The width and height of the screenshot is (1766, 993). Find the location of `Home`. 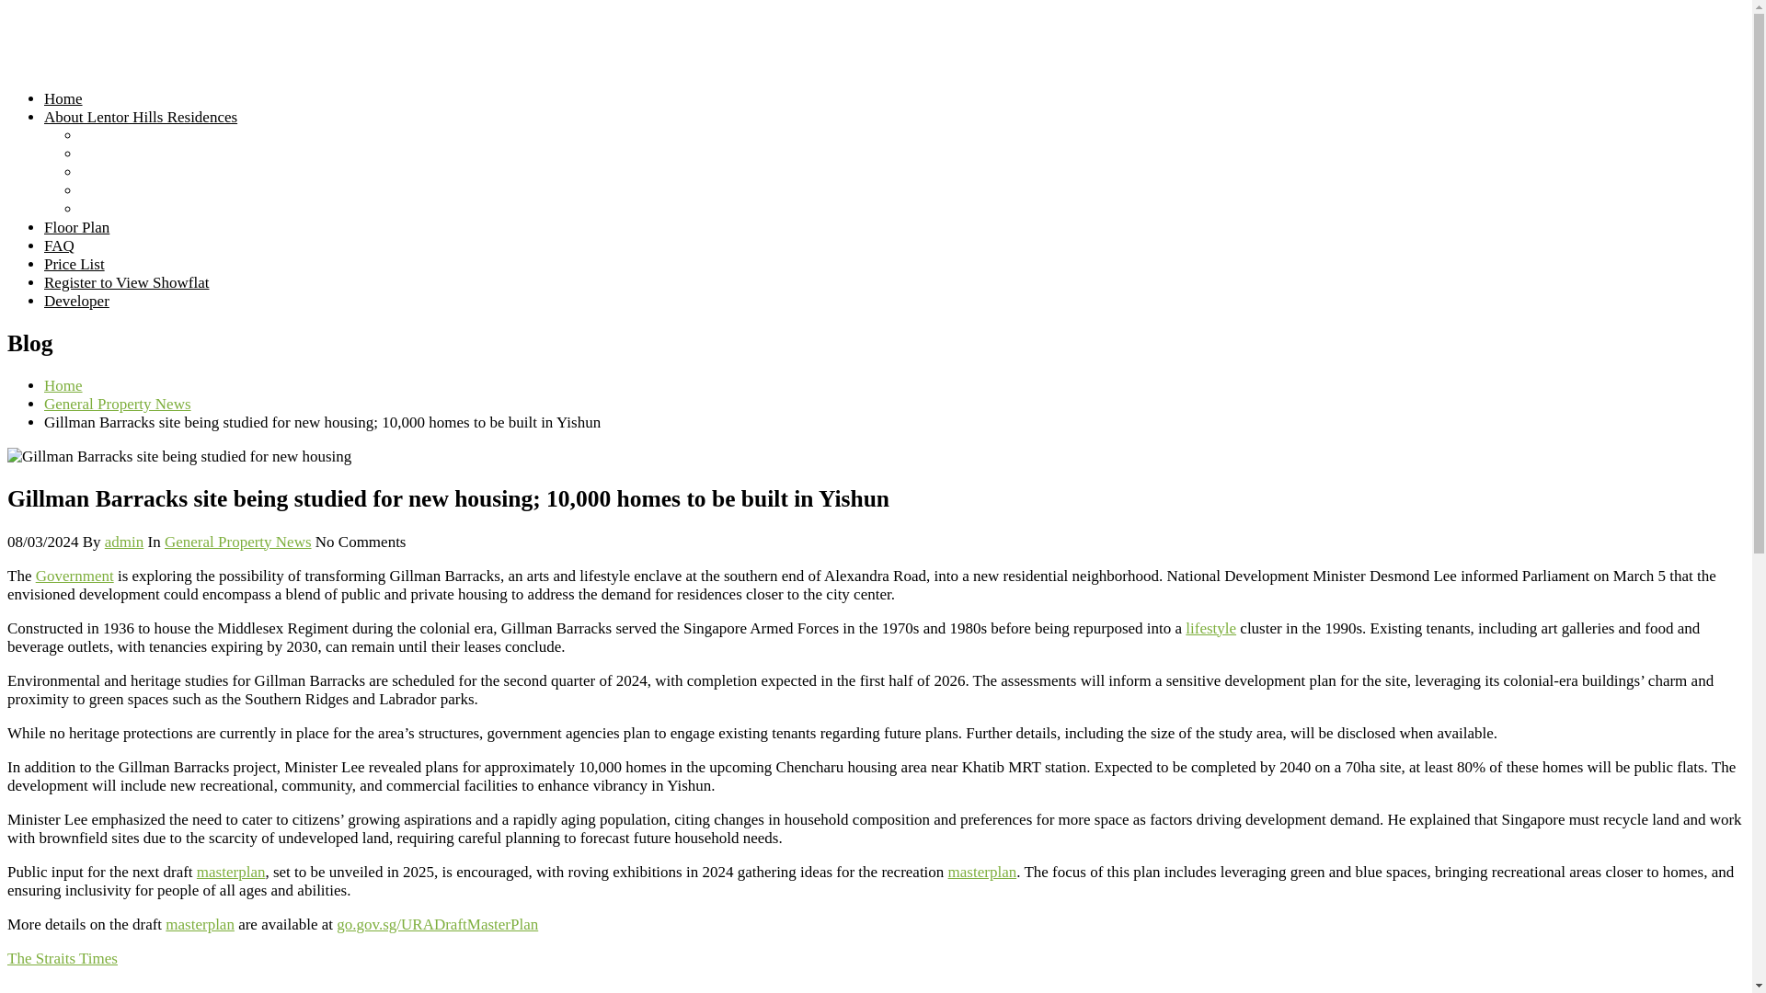

Home is located at coordinates (63, 98).